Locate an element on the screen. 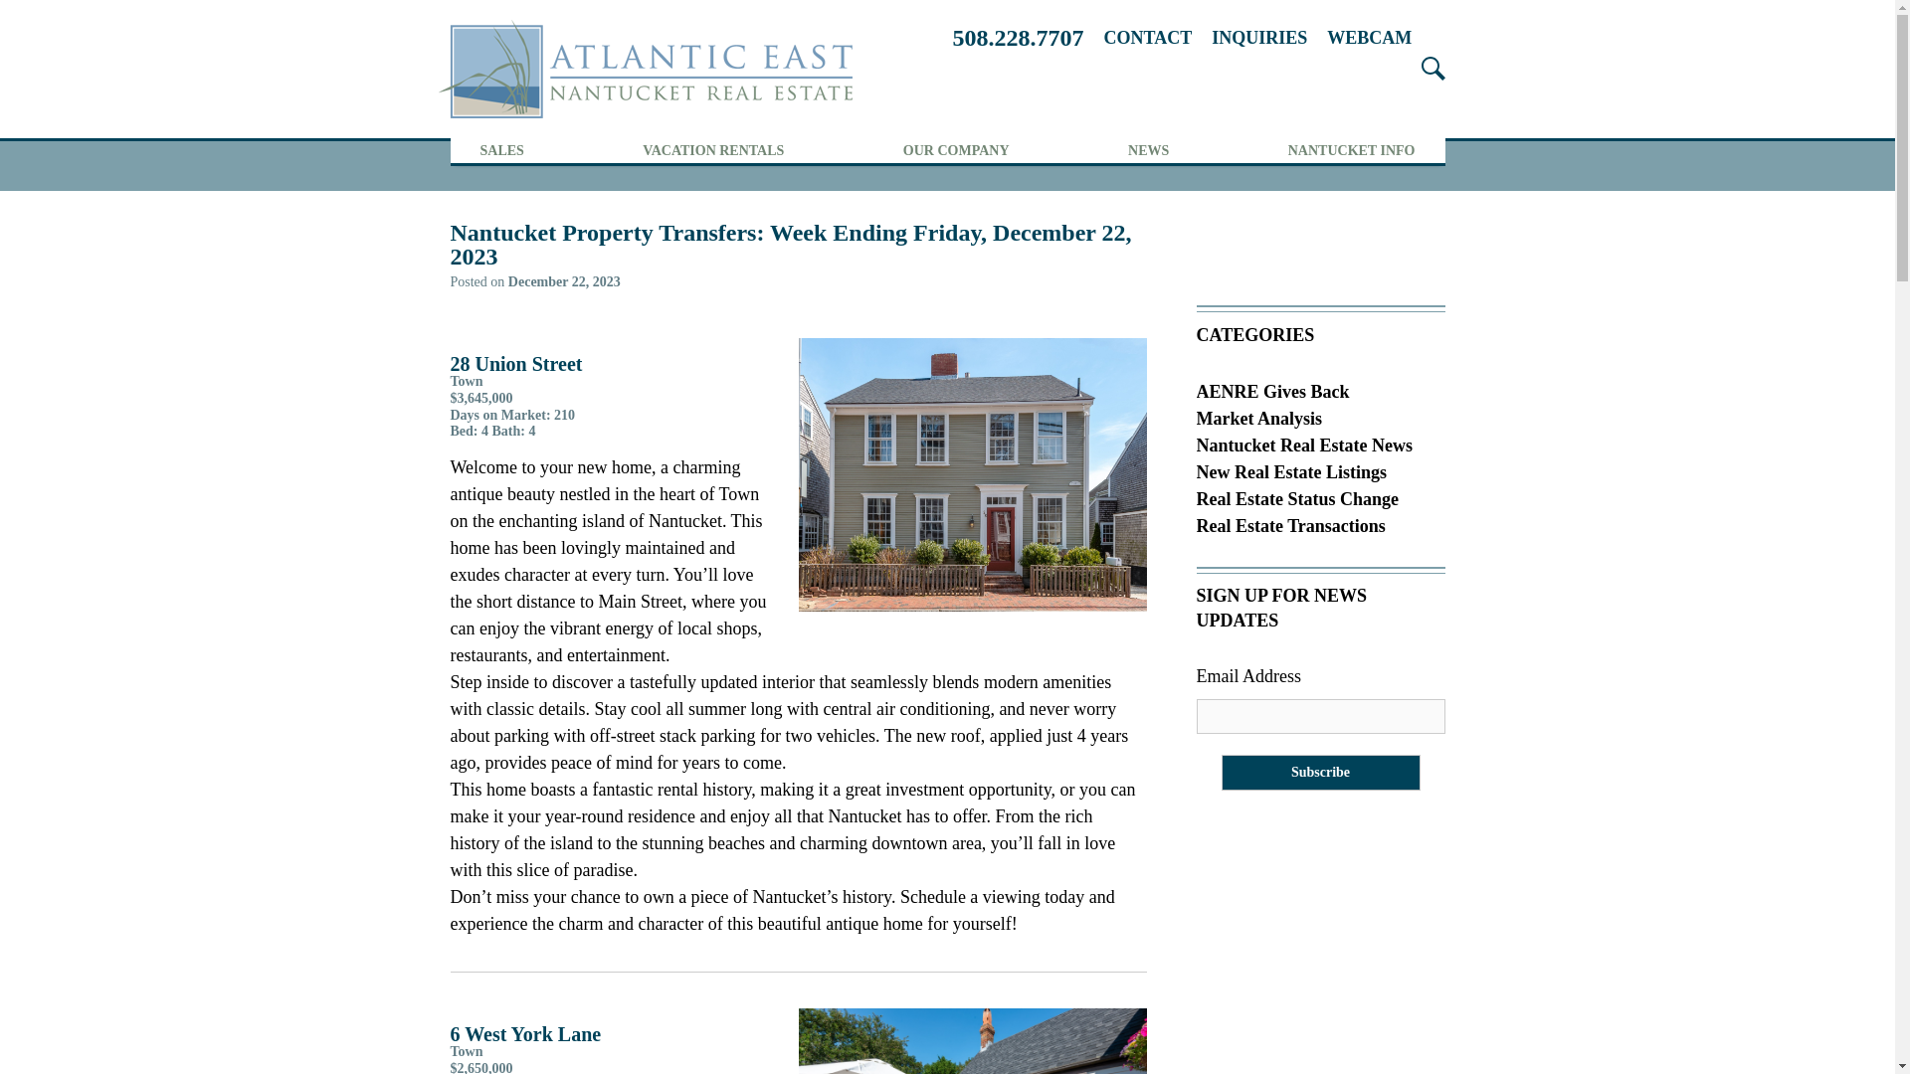 This screenshot has height=1074, width=1910. Subscribe is located at coordinates (1321, 772).